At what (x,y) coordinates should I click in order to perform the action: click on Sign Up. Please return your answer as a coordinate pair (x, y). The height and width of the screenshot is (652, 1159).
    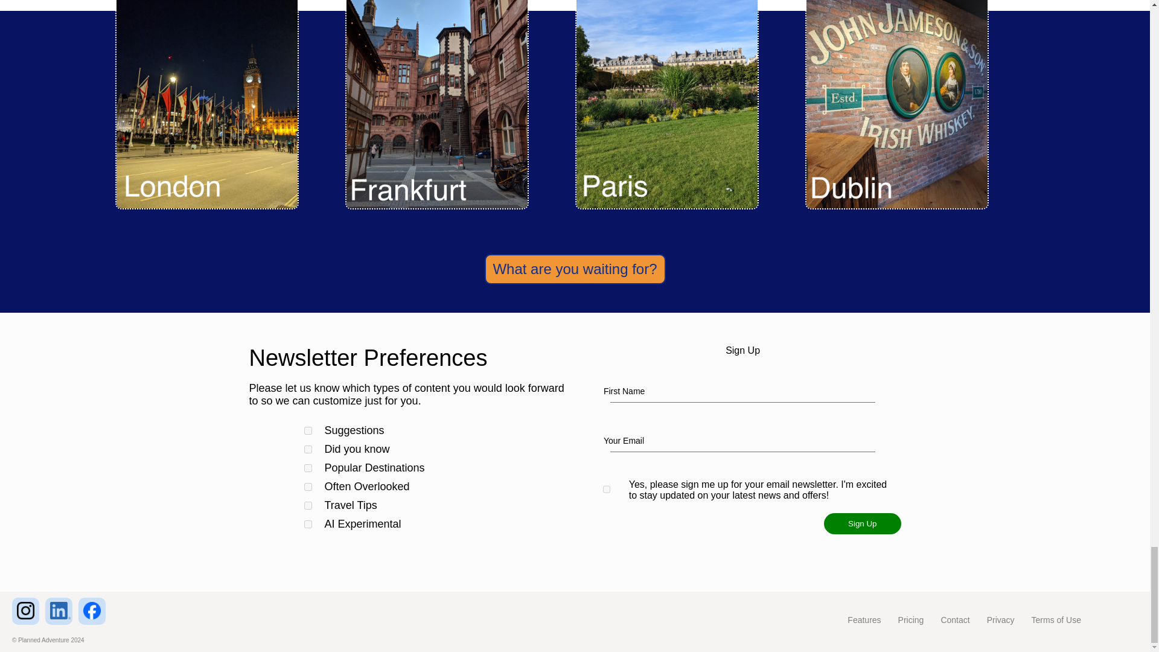
    Looking at the image, I should click on (862, 523).